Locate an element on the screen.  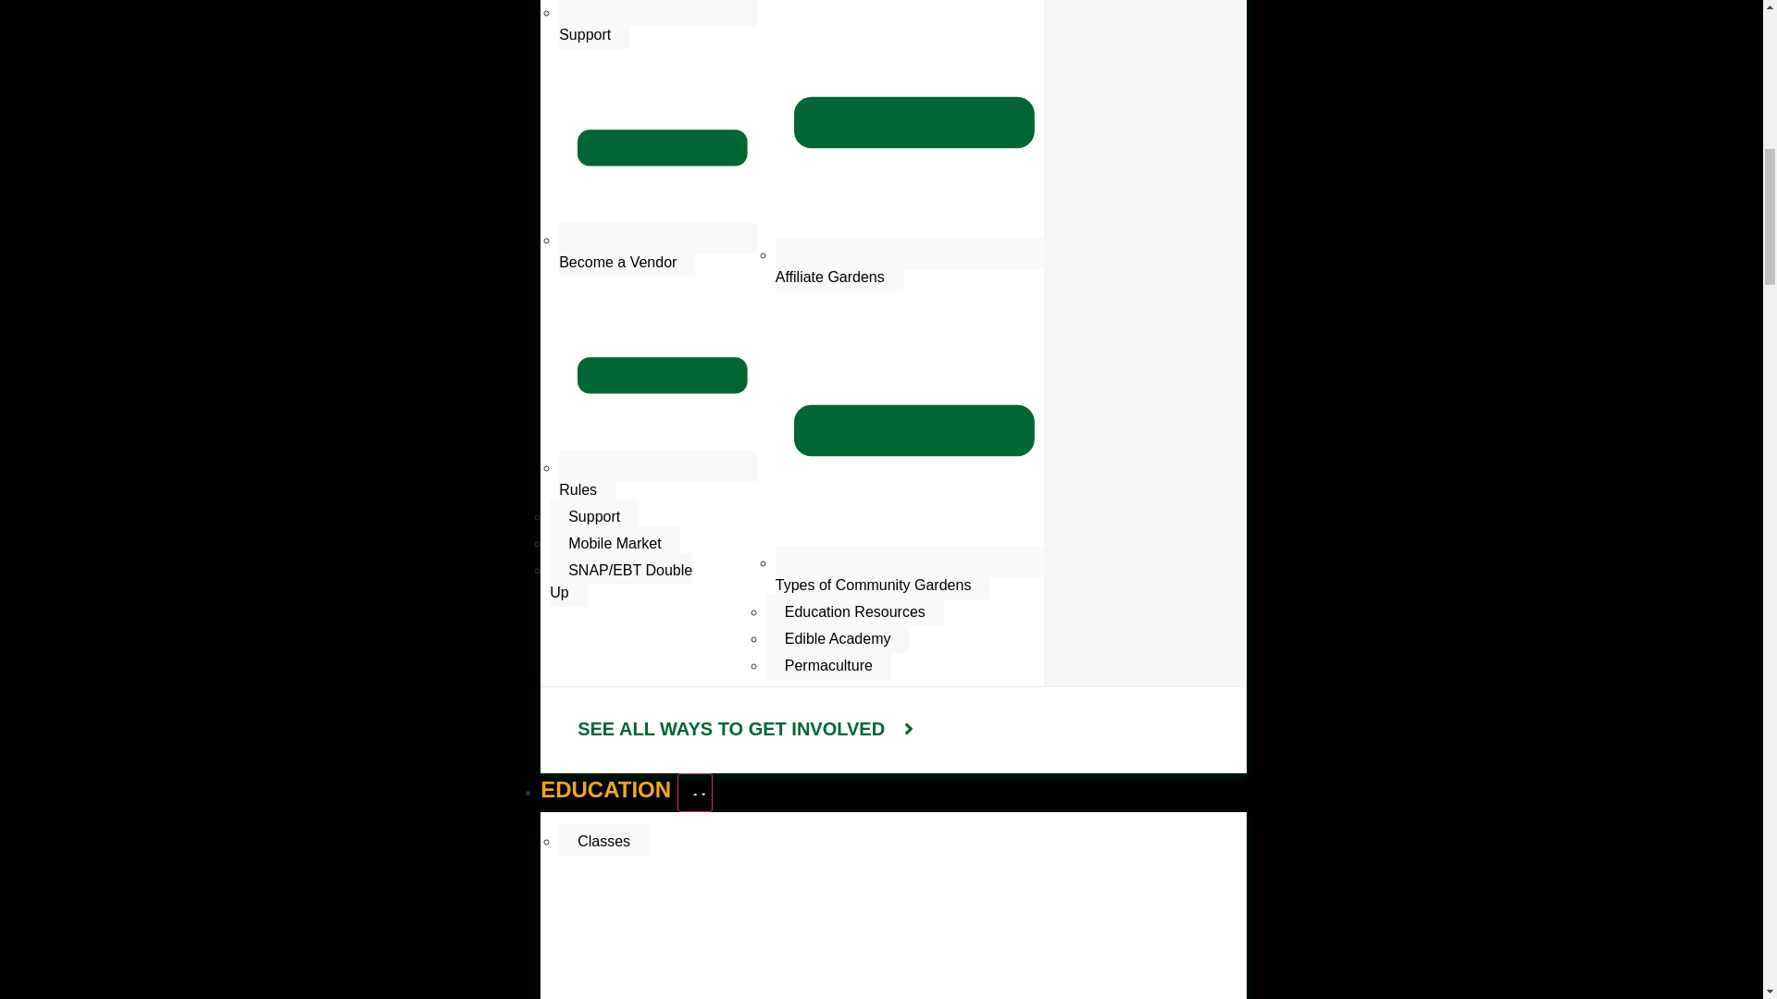
Education Resources is located at coordinates (854, 610).